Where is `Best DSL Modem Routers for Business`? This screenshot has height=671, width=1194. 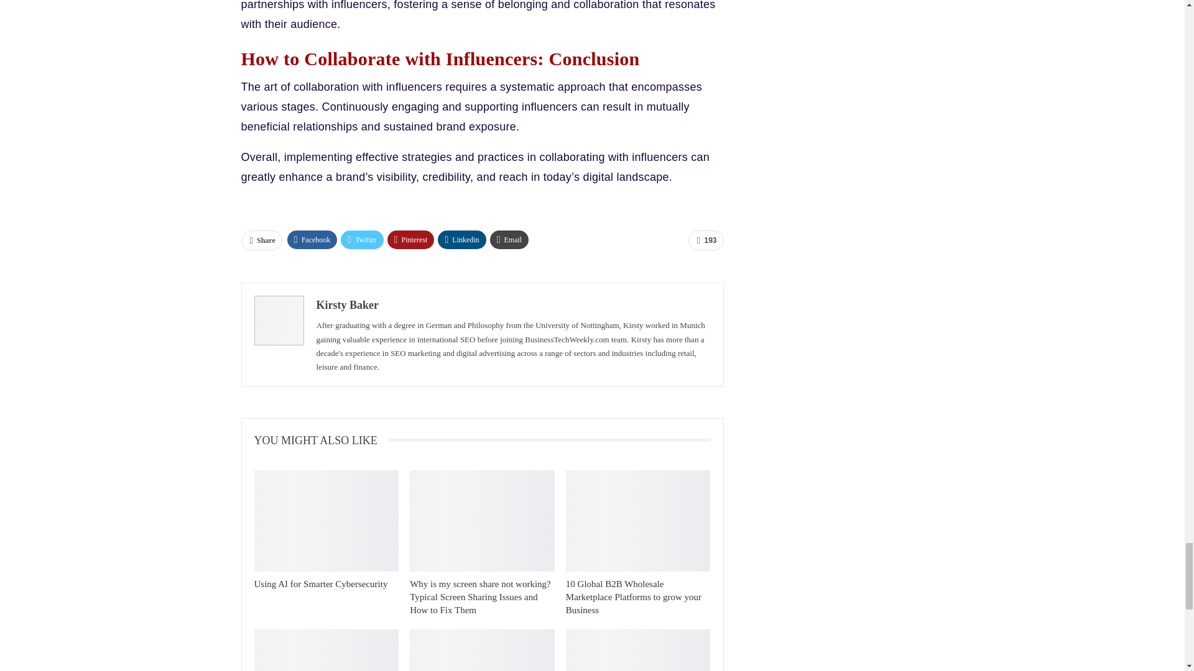
Best DSL Modem Routers for Business is located at coordinates (482, 650).